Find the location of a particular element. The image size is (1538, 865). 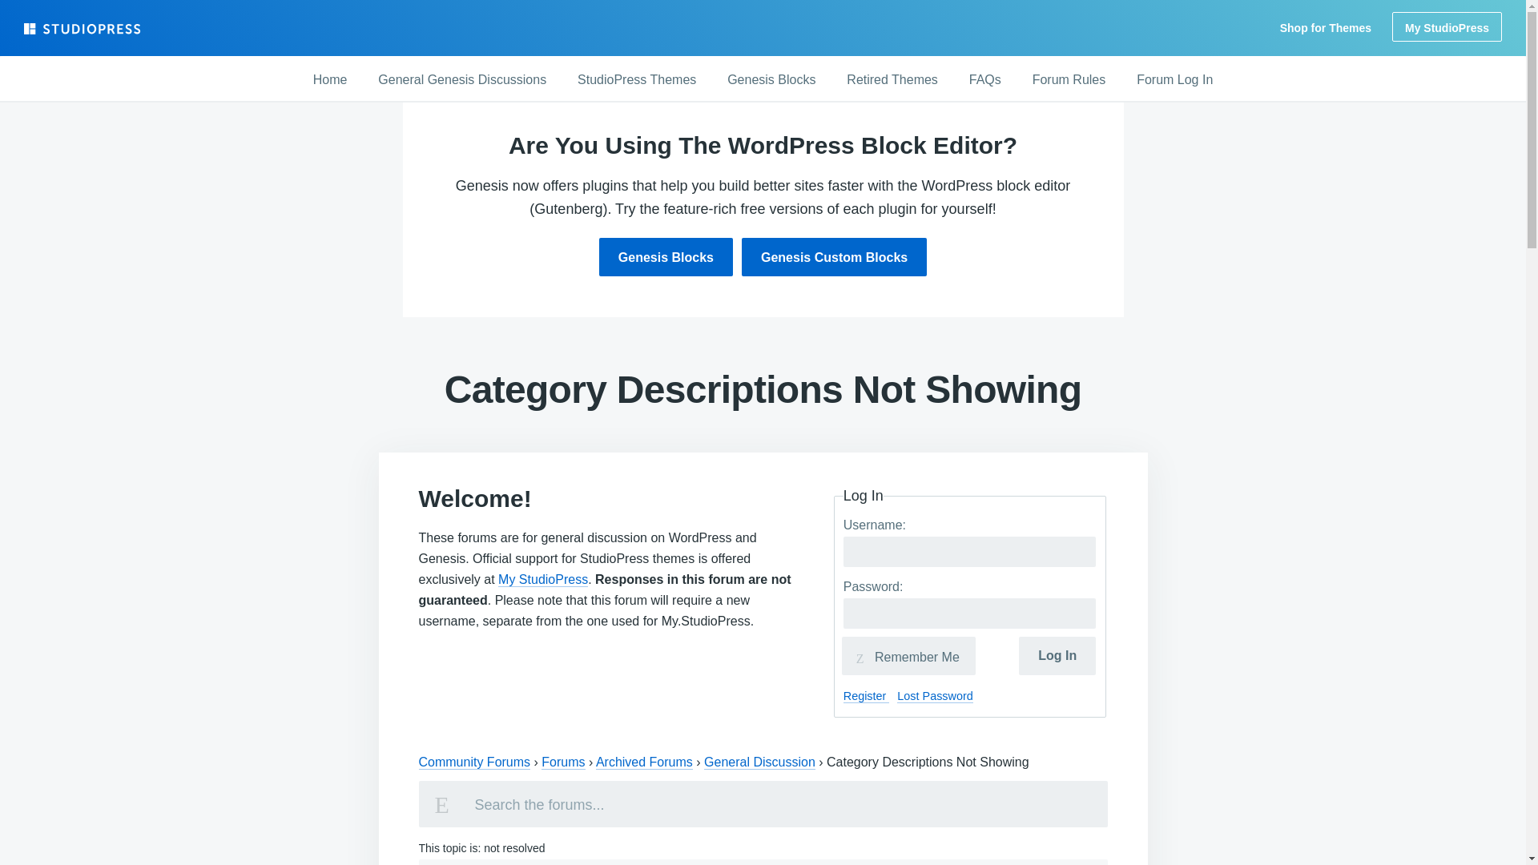

My StudioPress is located at coordinates (1447, 26).